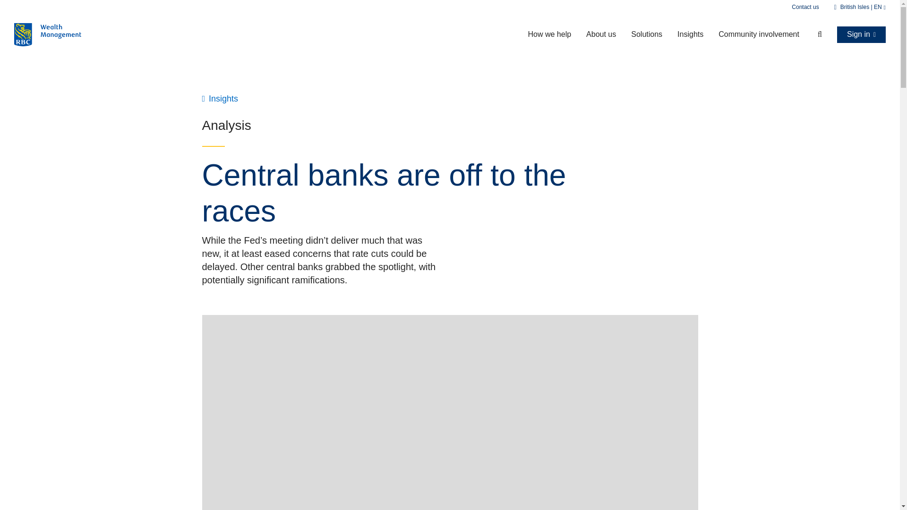 This screenshot has height=510, width=907. I want to click on Community involvement, so click(759, 34).